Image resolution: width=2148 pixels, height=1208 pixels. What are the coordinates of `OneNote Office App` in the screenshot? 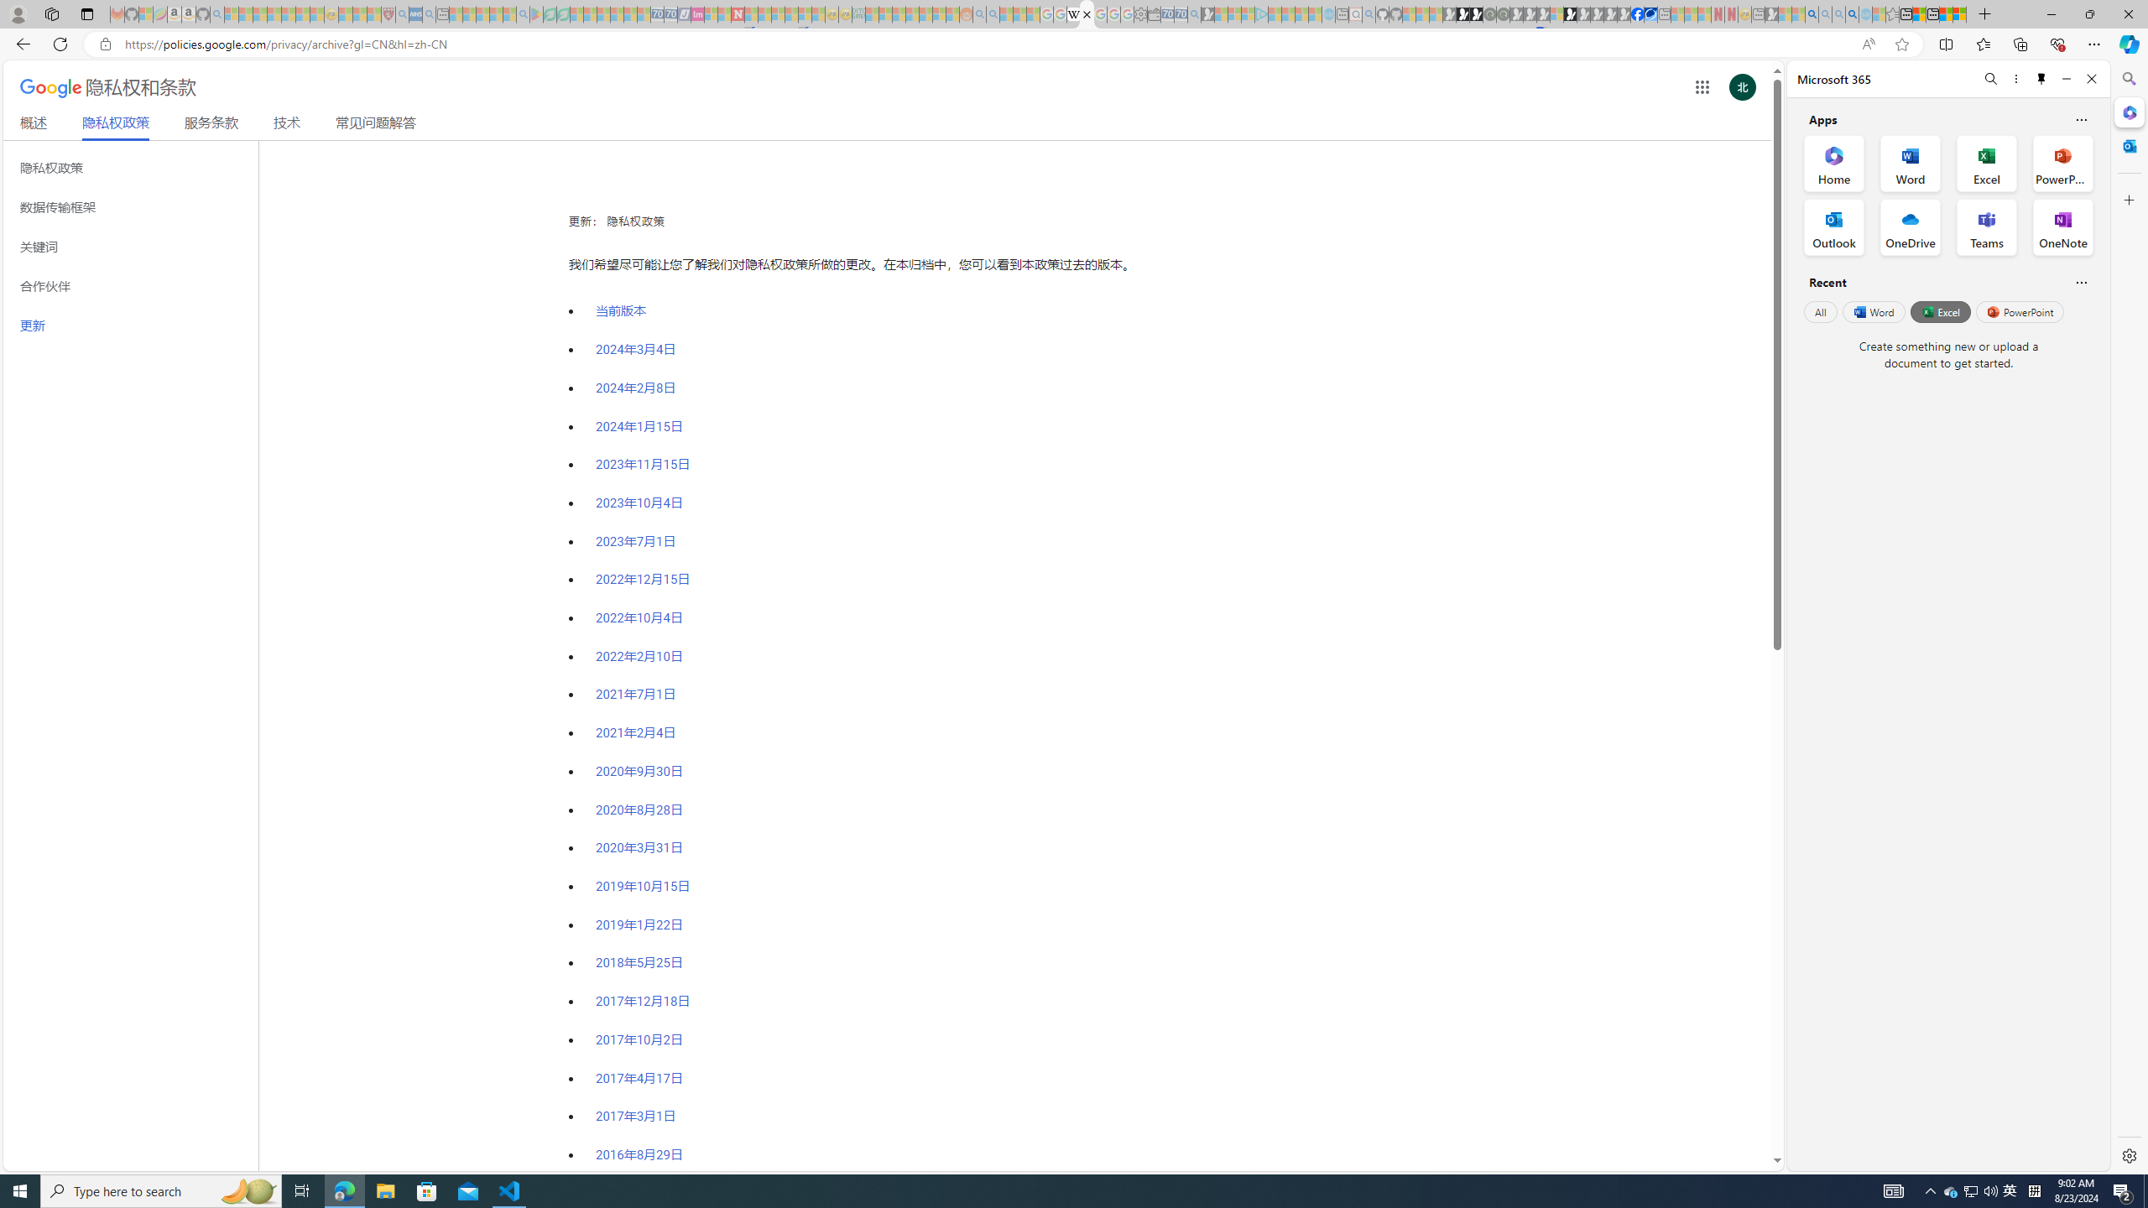 It's located at (2062, 227).